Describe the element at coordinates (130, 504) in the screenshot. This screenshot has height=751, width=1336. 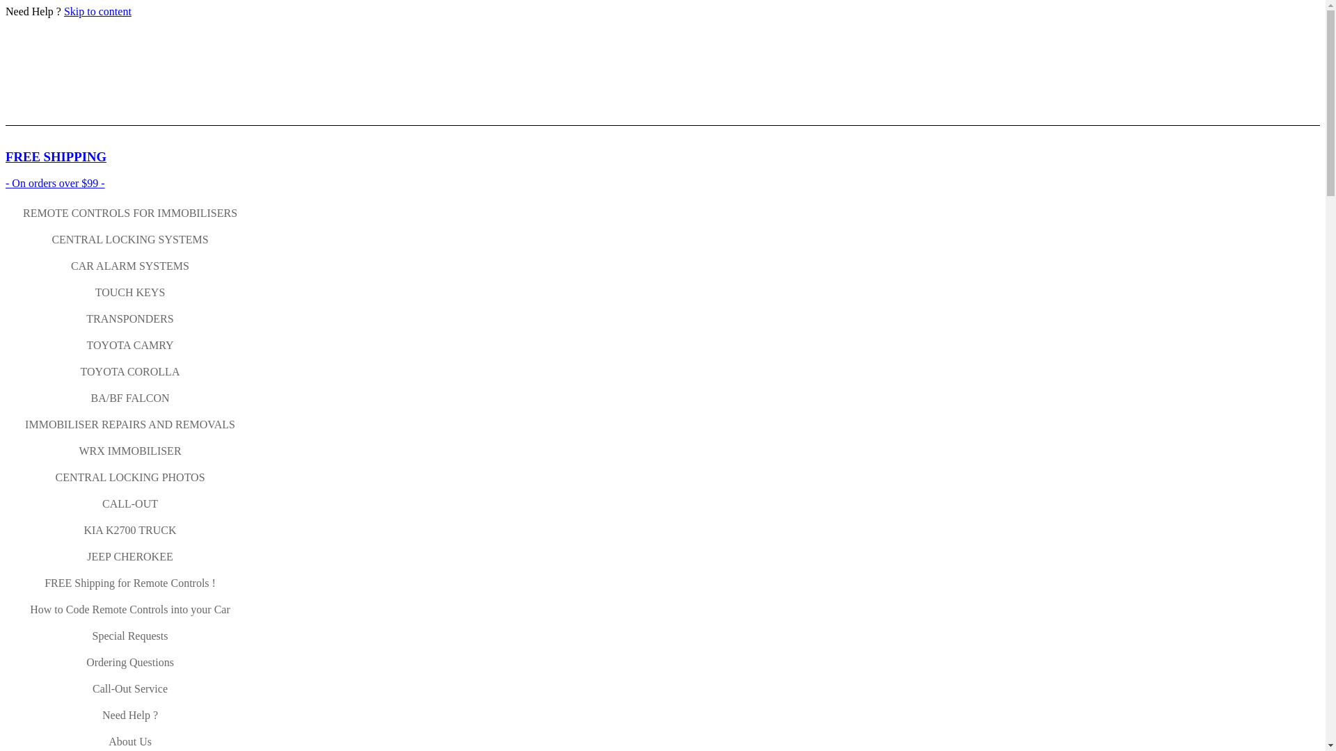
I see `CALL-OUT` at that location.